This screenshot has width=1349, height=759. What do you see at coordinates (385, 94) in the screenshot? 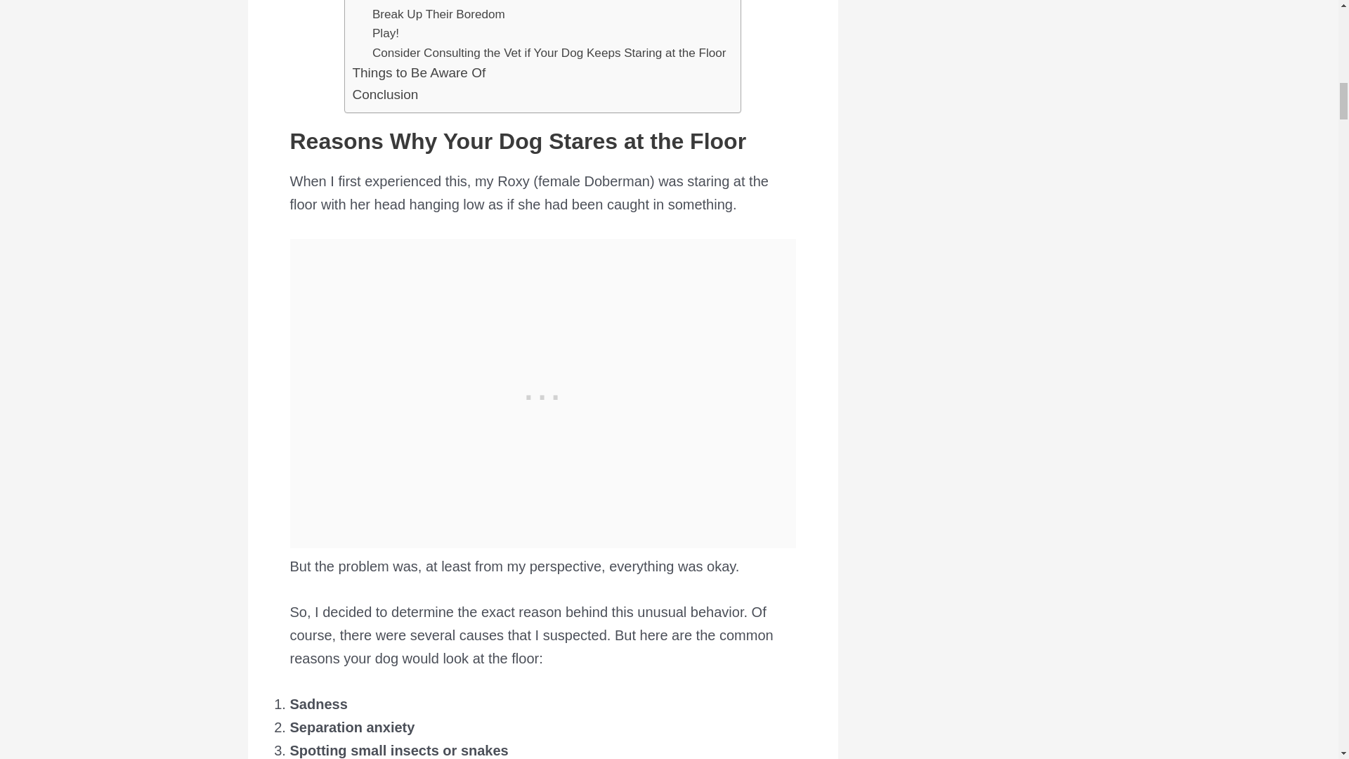
I see `Conclusion` at bounding box center [385, 94].